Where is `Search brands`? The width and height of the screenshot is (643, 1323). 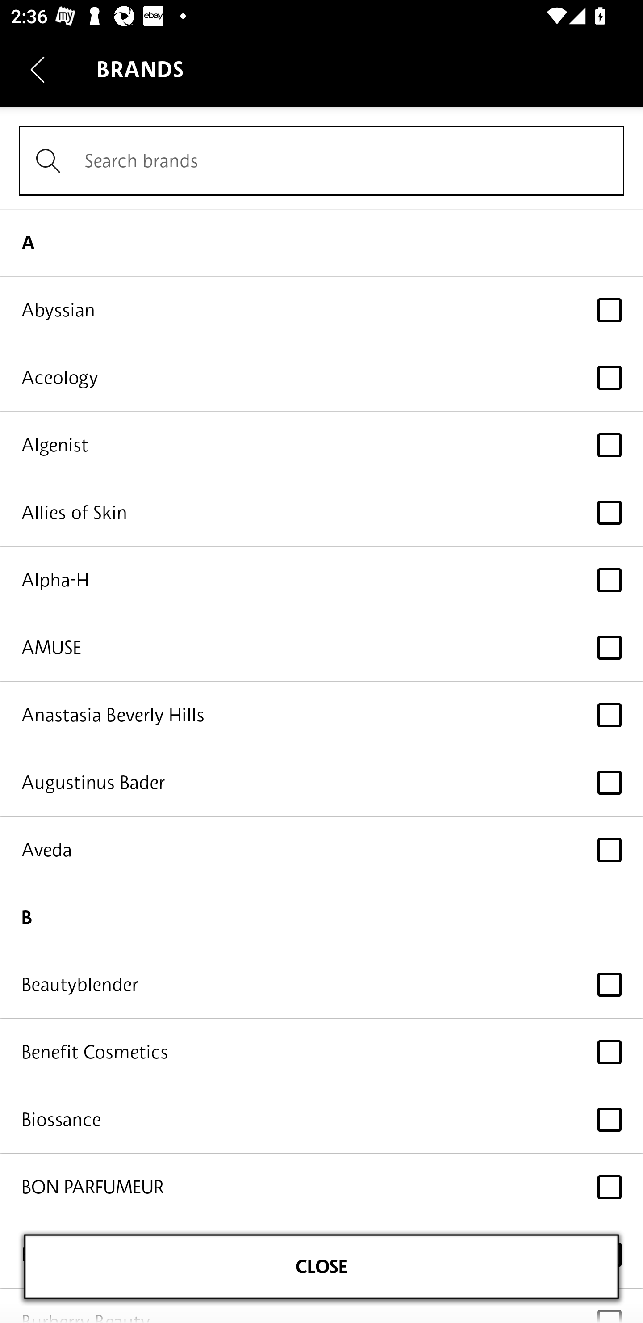
Search brands is located at coordinates (321, 161).